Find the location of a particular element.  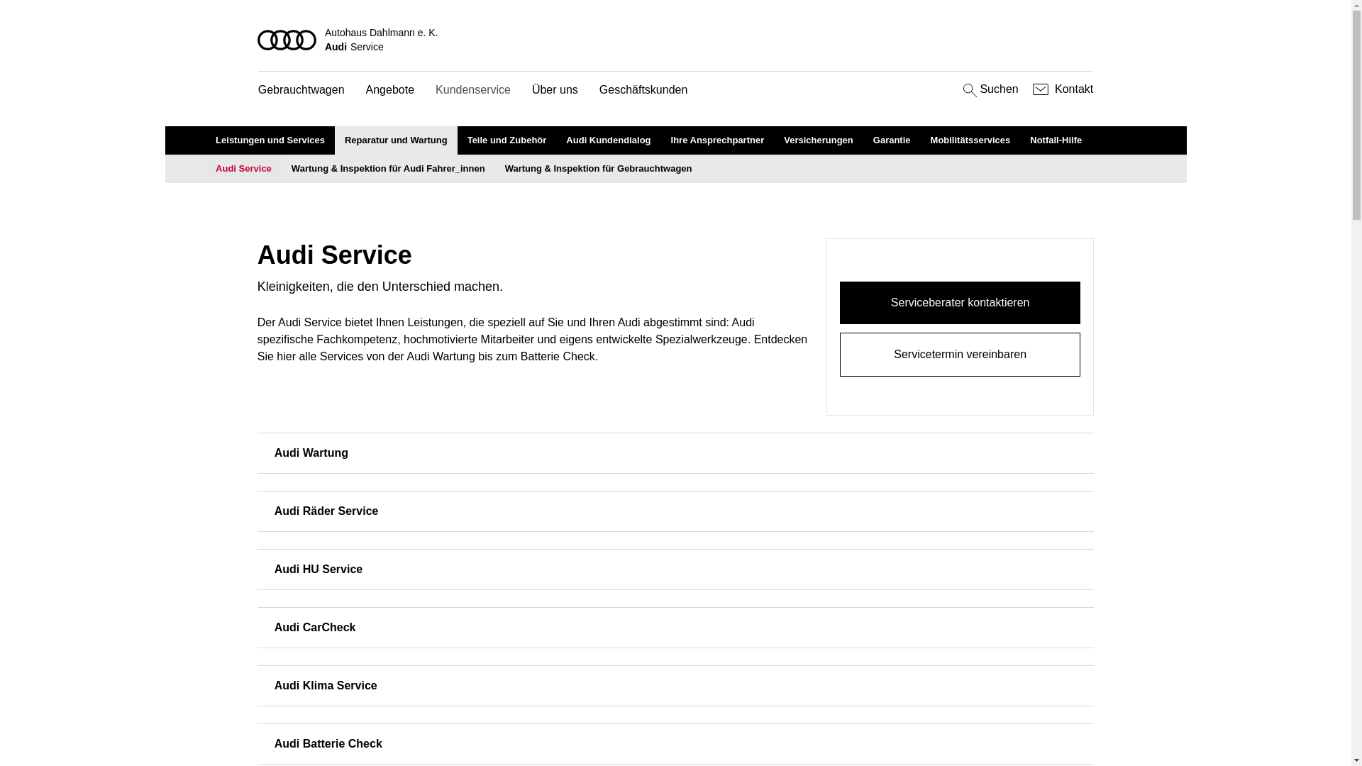

Leistungen und Services is located at coordinates (270, 140).